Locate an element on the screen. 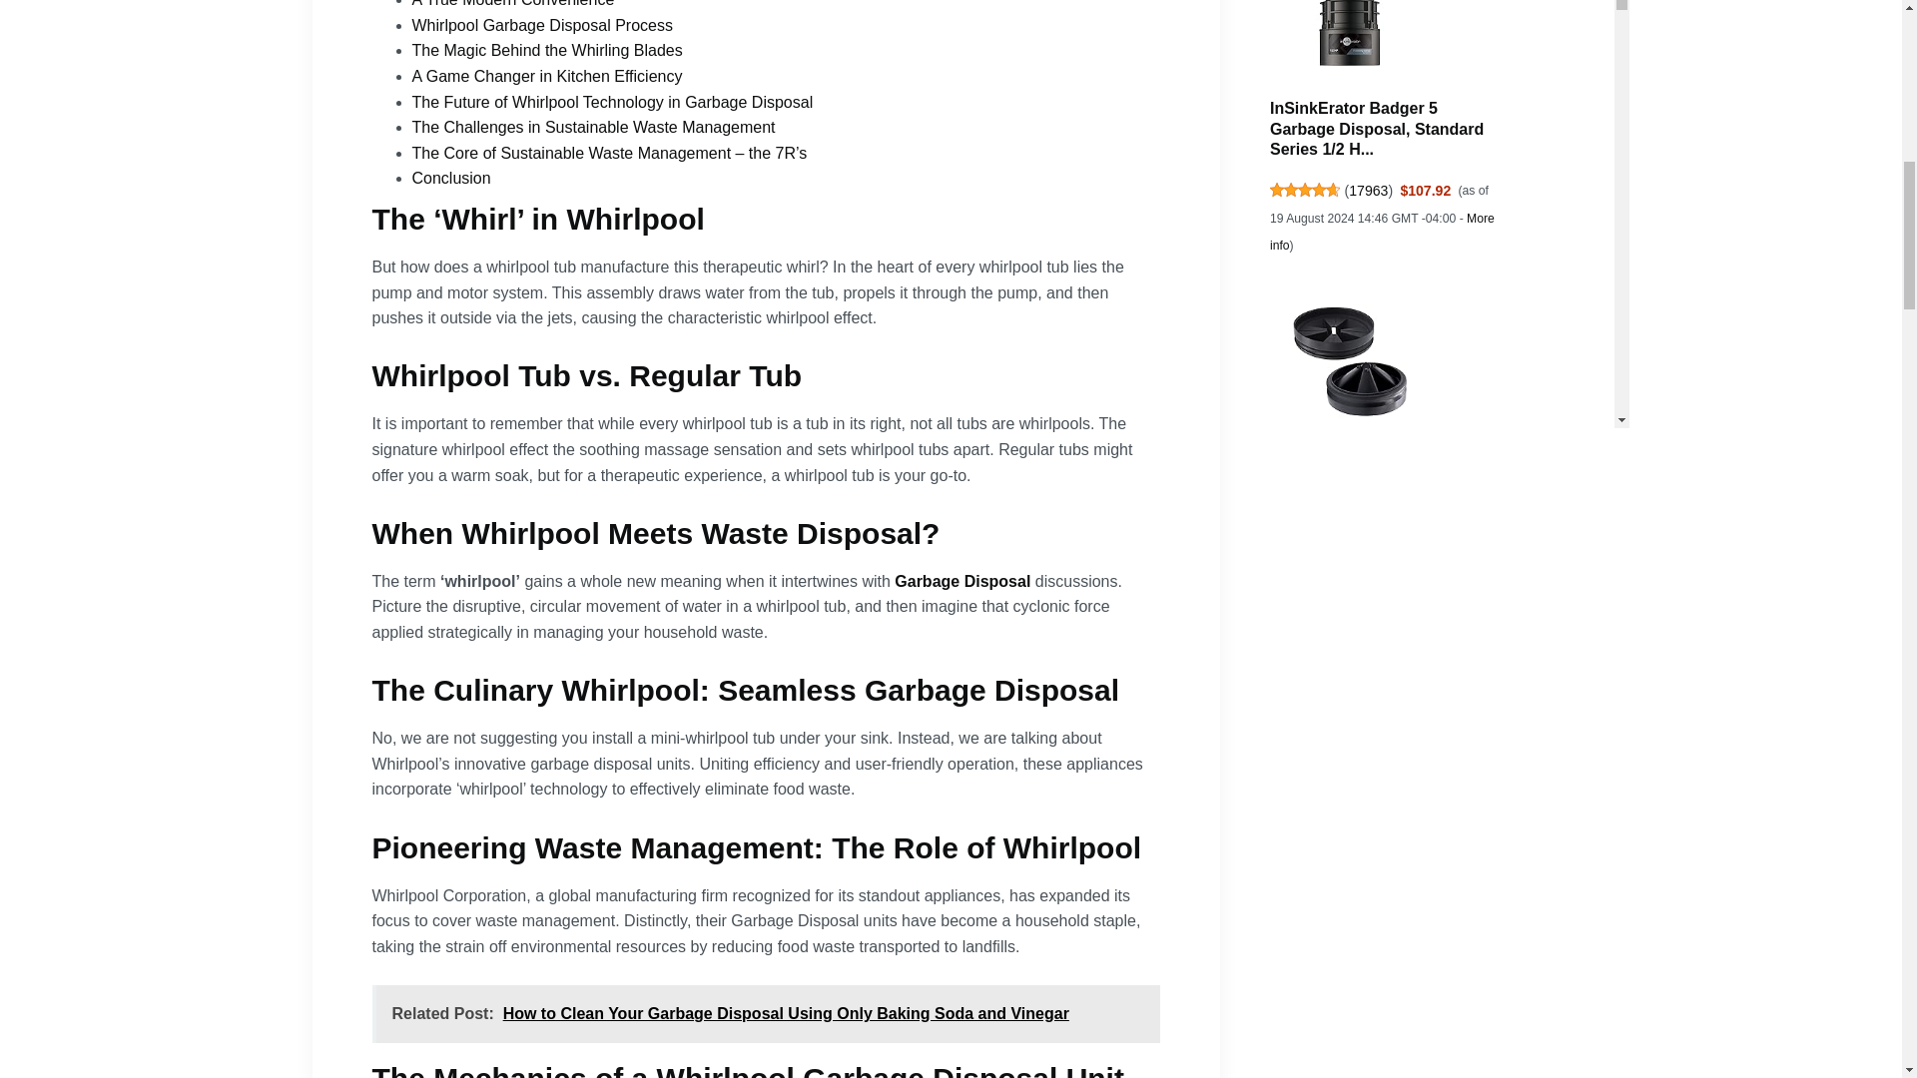 The height and width of the screenshot is (1078, 1917). A True Modern Convenience  is located at coordinates (514, 4).